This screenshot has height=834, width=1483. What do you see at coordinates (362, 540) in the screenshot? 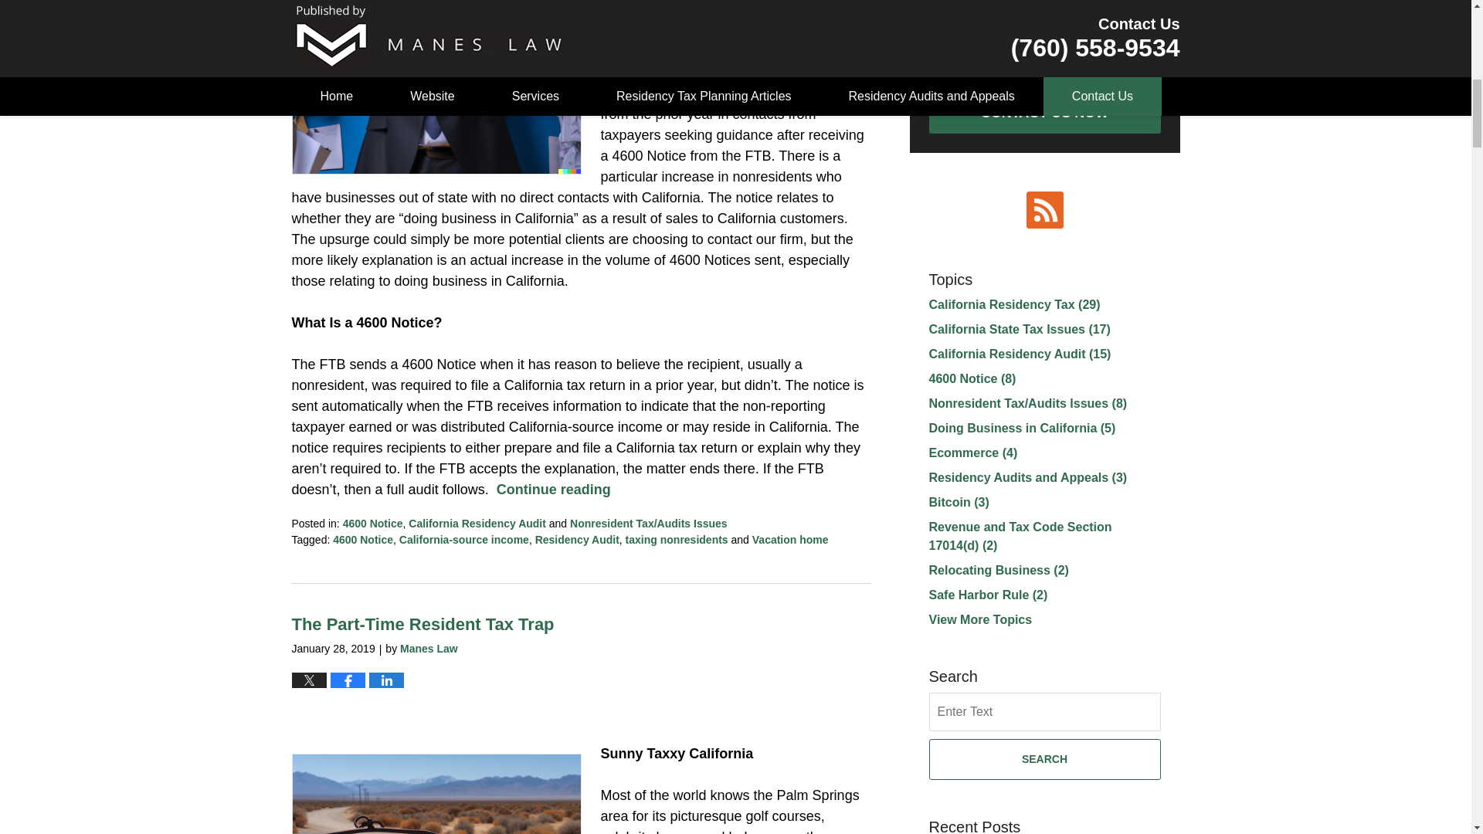
I see `View all posts tagged with 4600 Notice` at bounding box center [362, 540].